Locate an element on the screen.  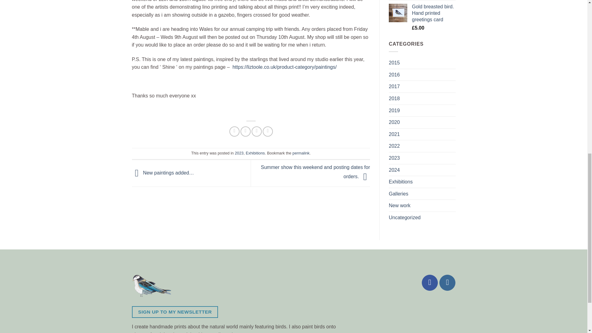
Email to a Friend is located at coordinates (257, 131).